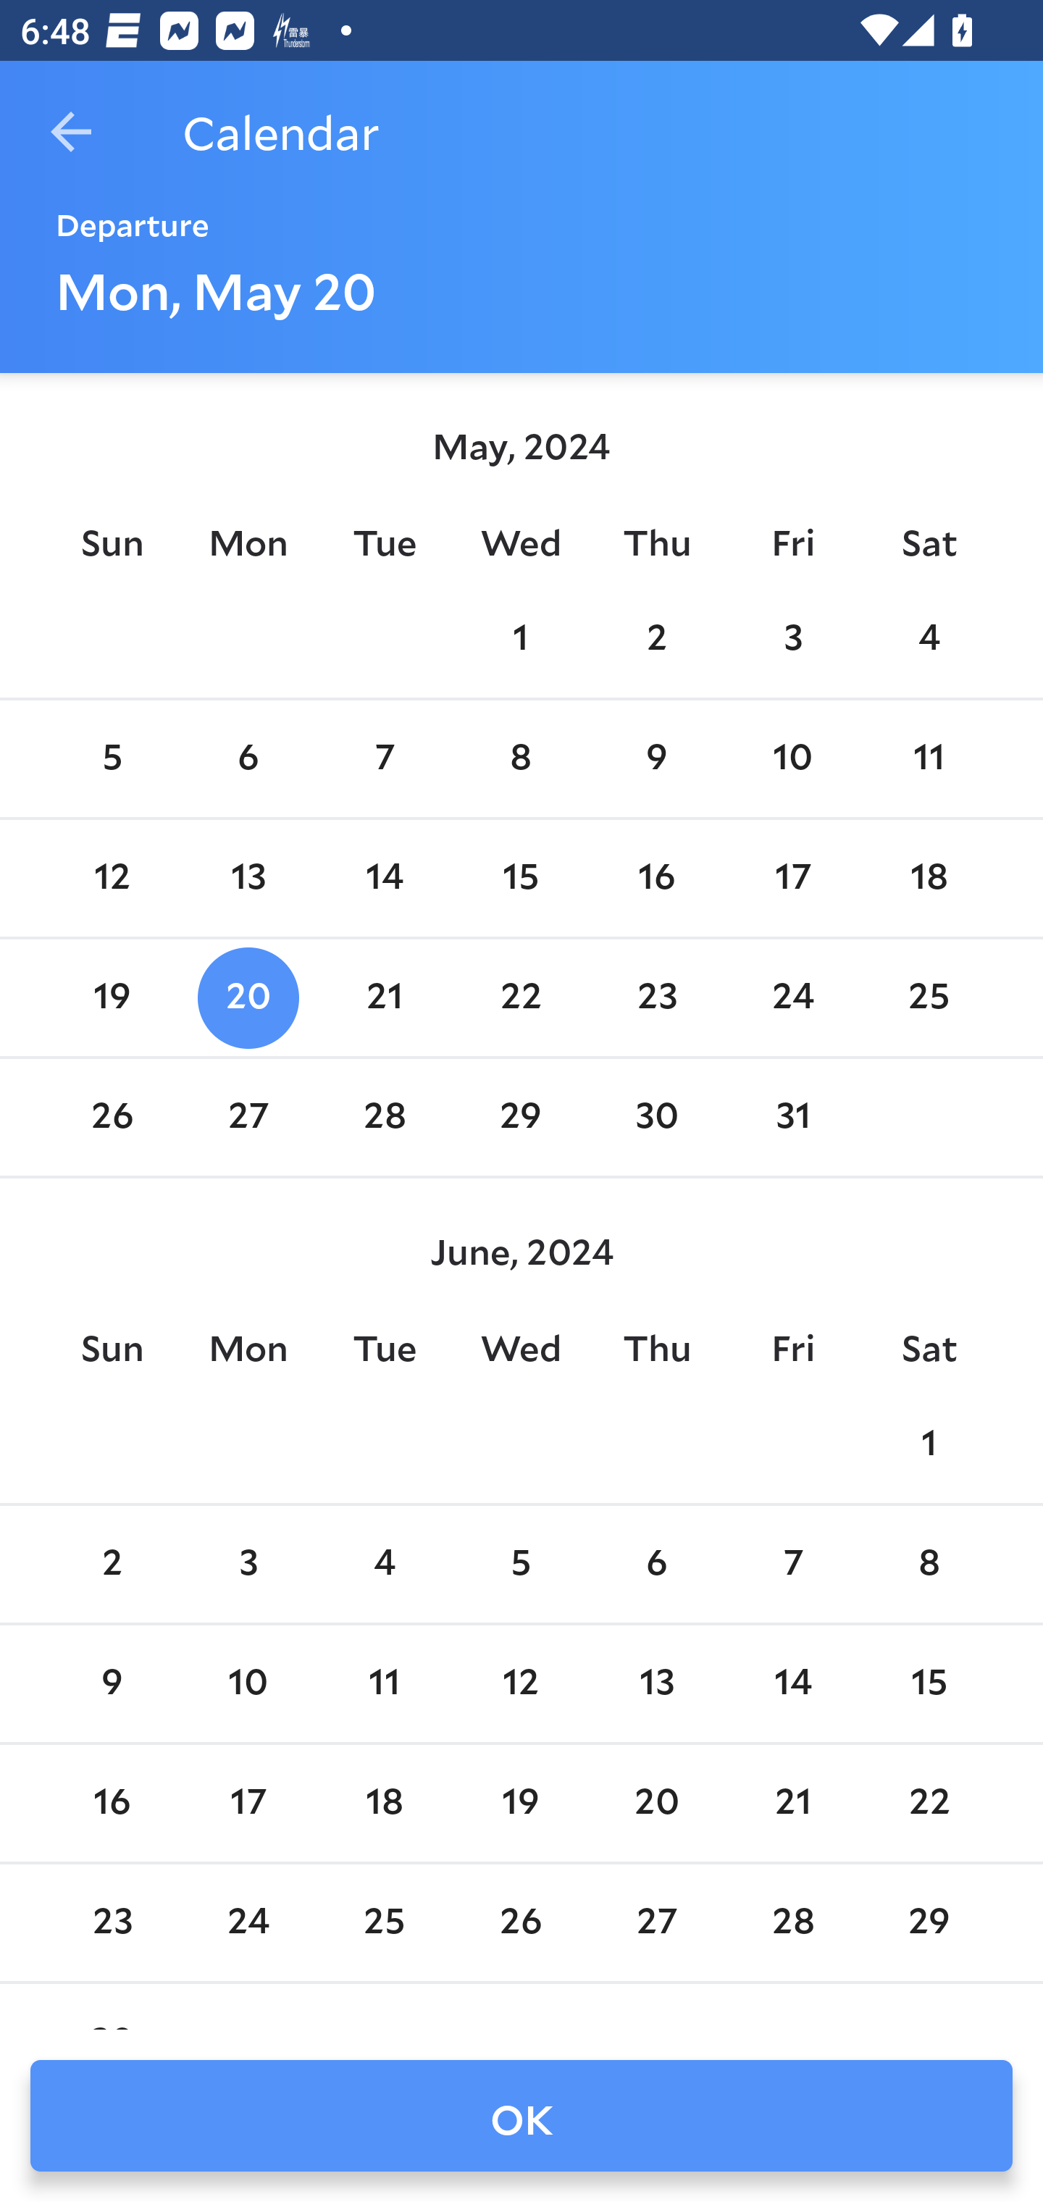 This screenshot has height=2202, width=1043. What do you see at coordinates (248, 997) in the screenshot?
I see `20` at bounding box center [248, 997].